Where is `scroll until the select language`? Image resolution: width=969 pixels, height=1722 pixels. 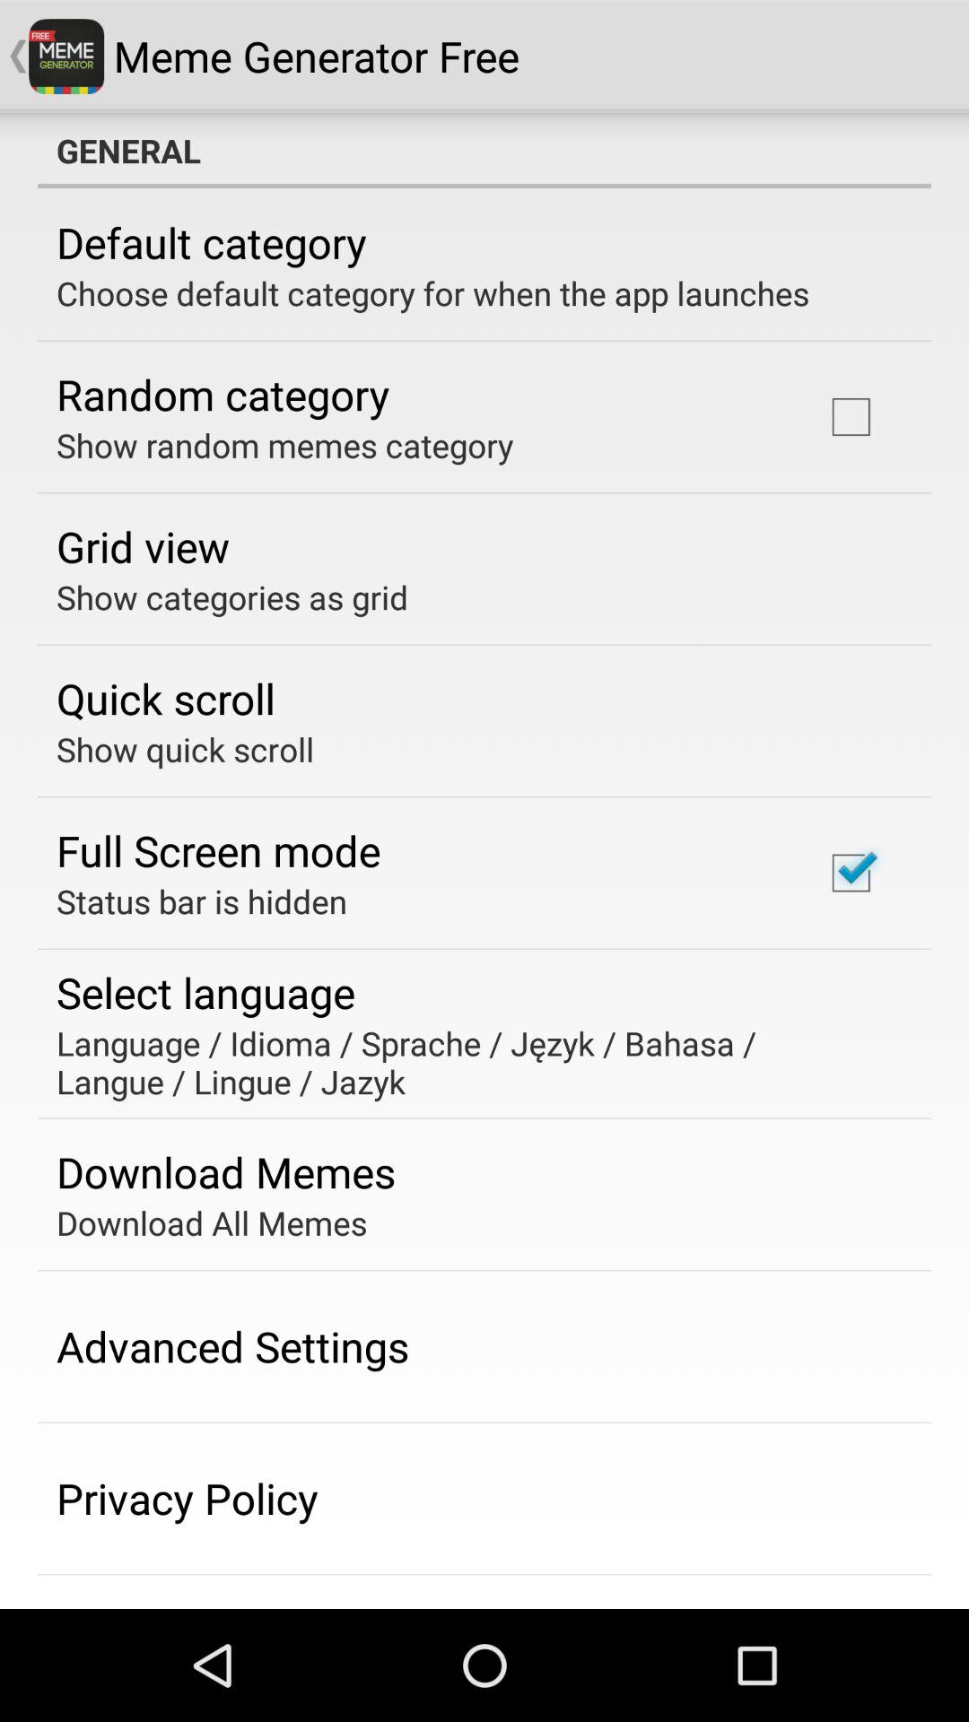
scroll until the select language is located at coordinates (206, 992).